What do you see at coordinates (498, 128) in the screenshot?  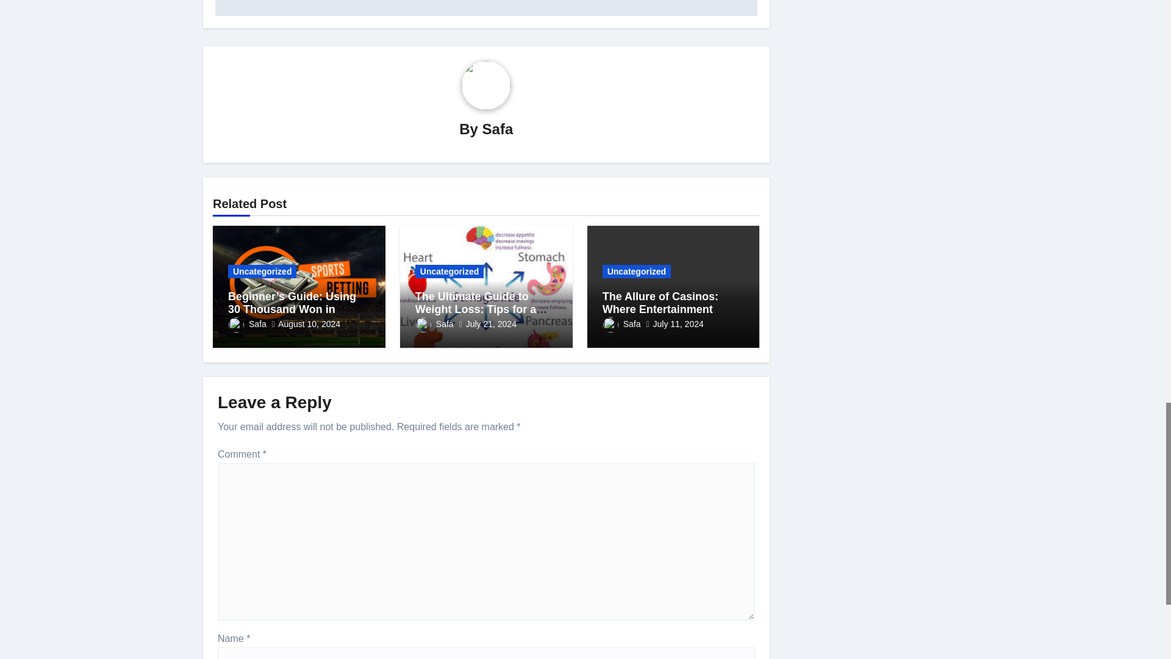 I see `Safa` at bounding box center [498, 128].